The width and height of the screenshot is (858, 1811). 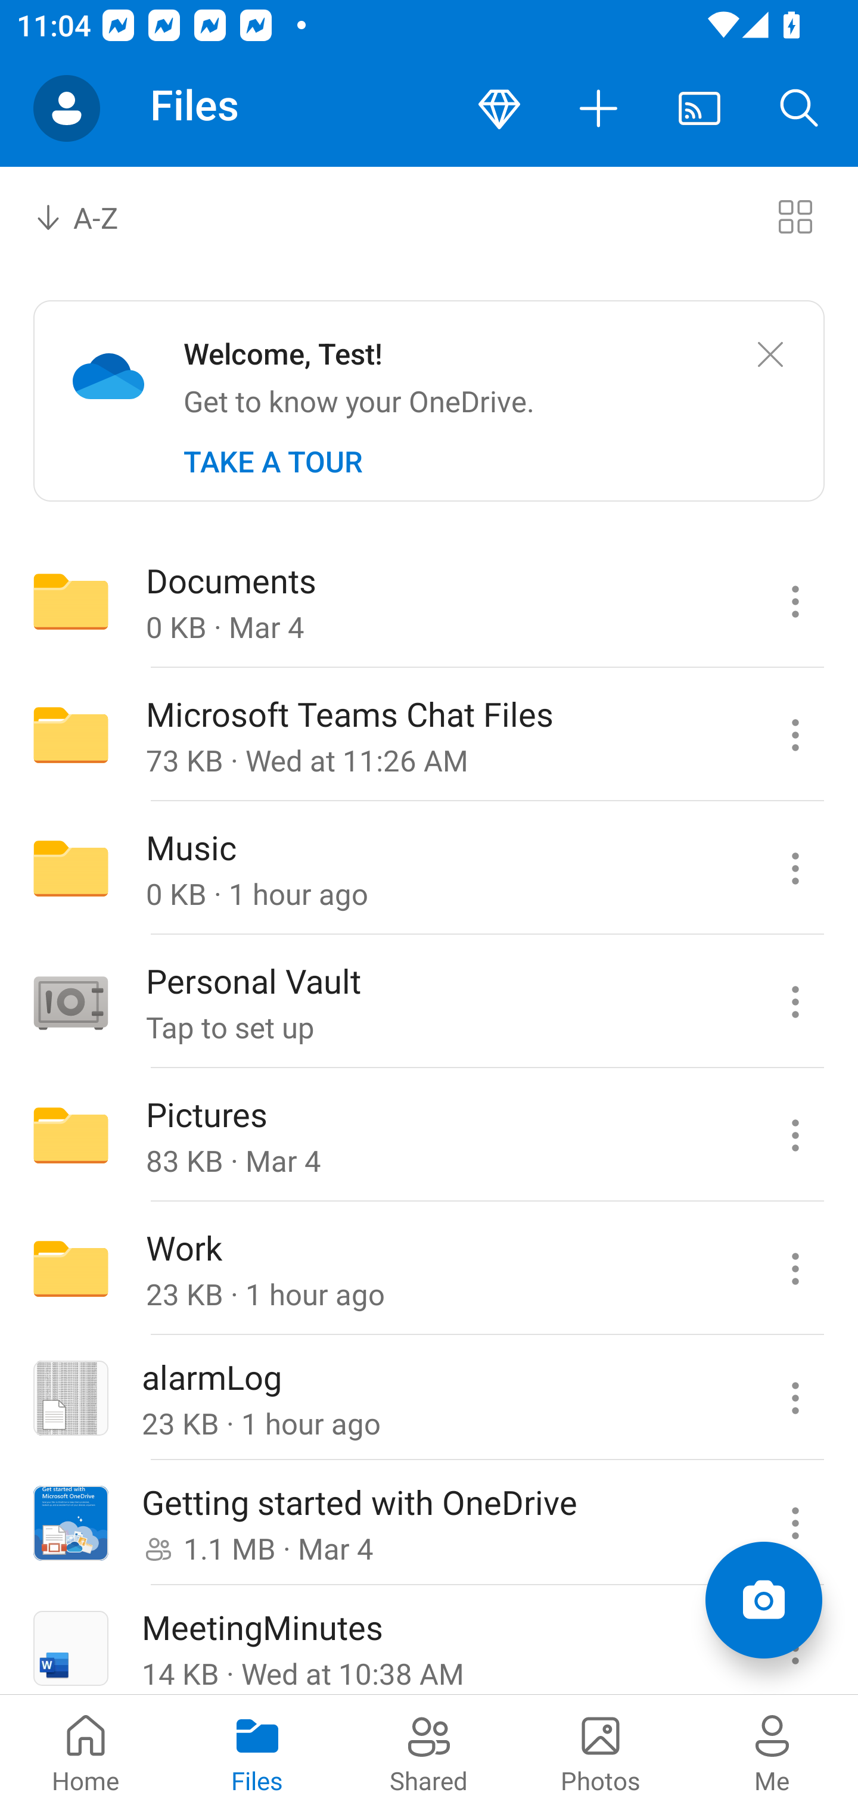 I want to click on Photos pivot Photos, so click(x=601, y=1753).